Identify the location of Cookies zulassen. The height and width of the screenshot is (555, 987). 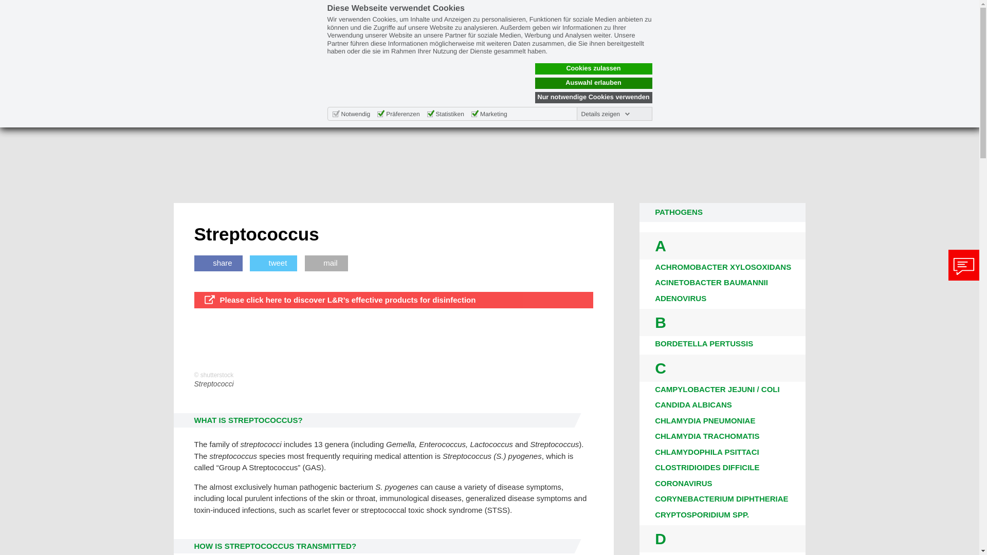
(593, 69).